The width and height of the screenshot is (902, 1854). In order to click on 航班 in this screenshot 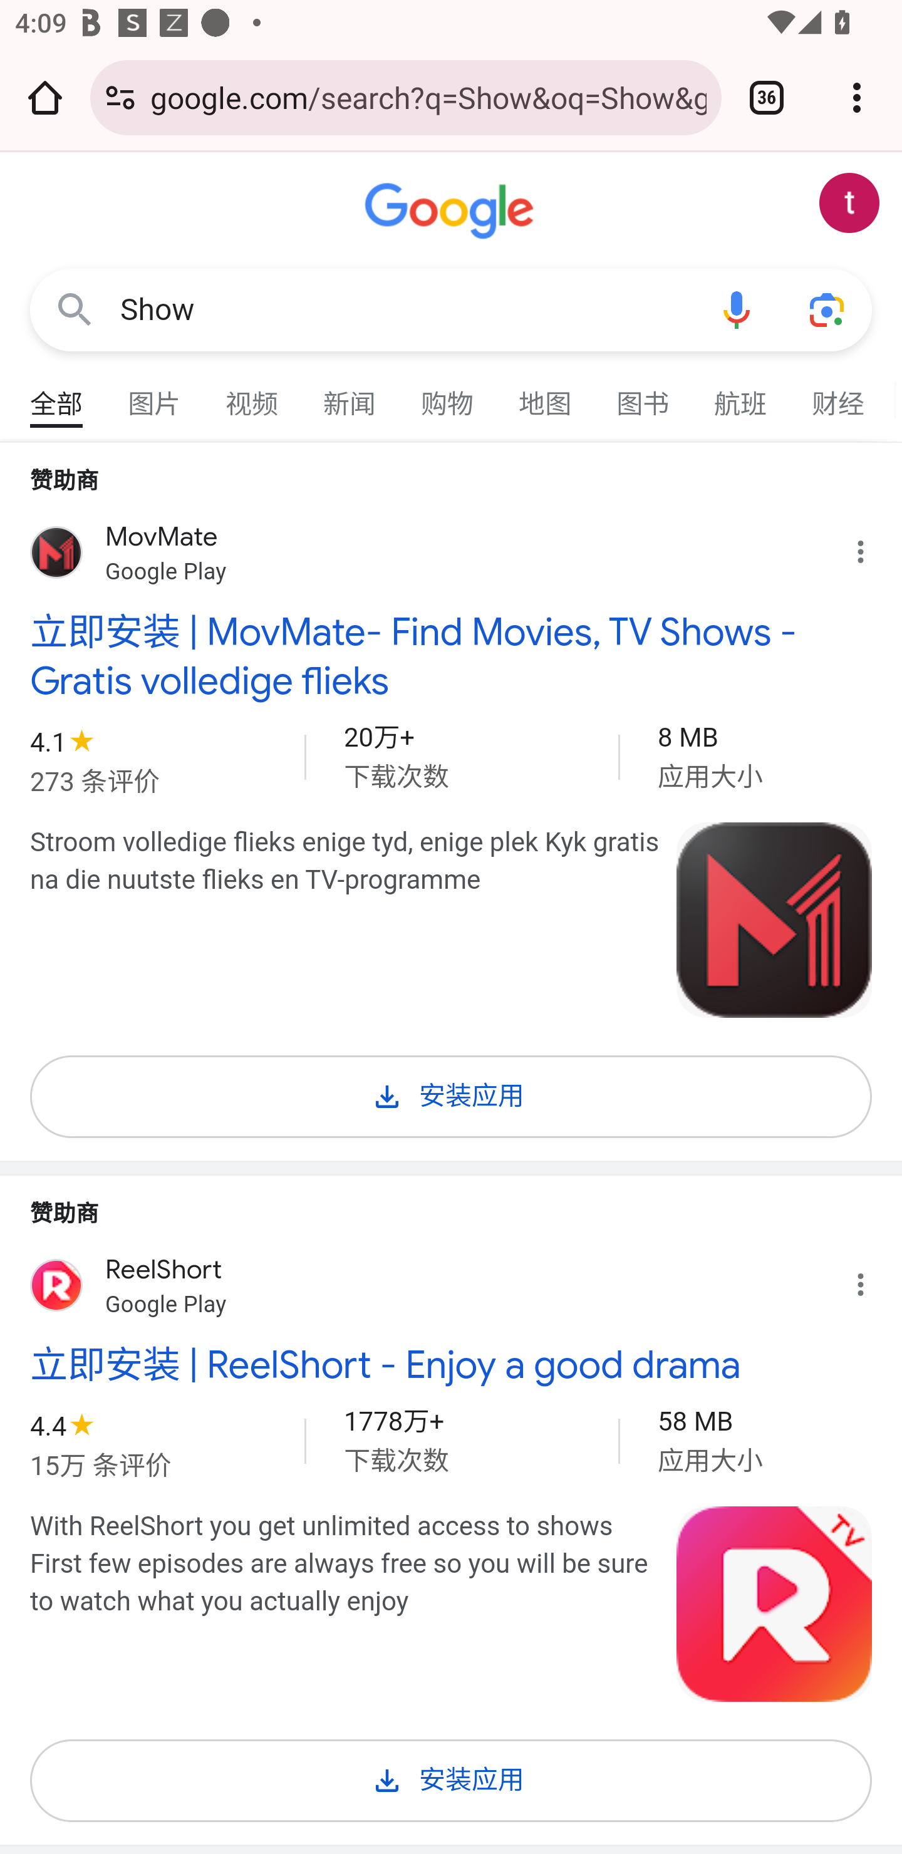, I will do `click(741, 395)`.